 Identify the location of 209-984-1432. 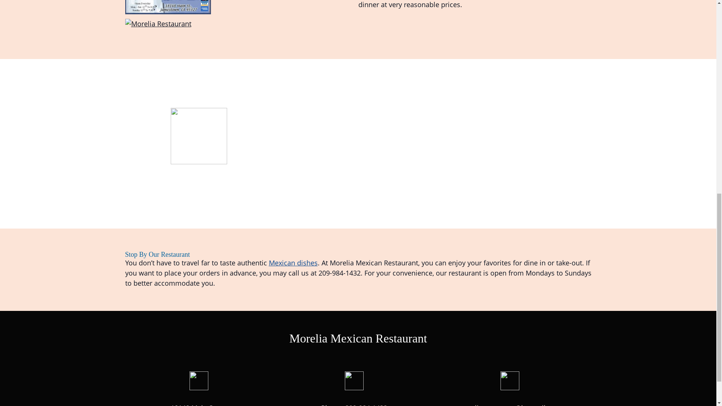
(366, 404).